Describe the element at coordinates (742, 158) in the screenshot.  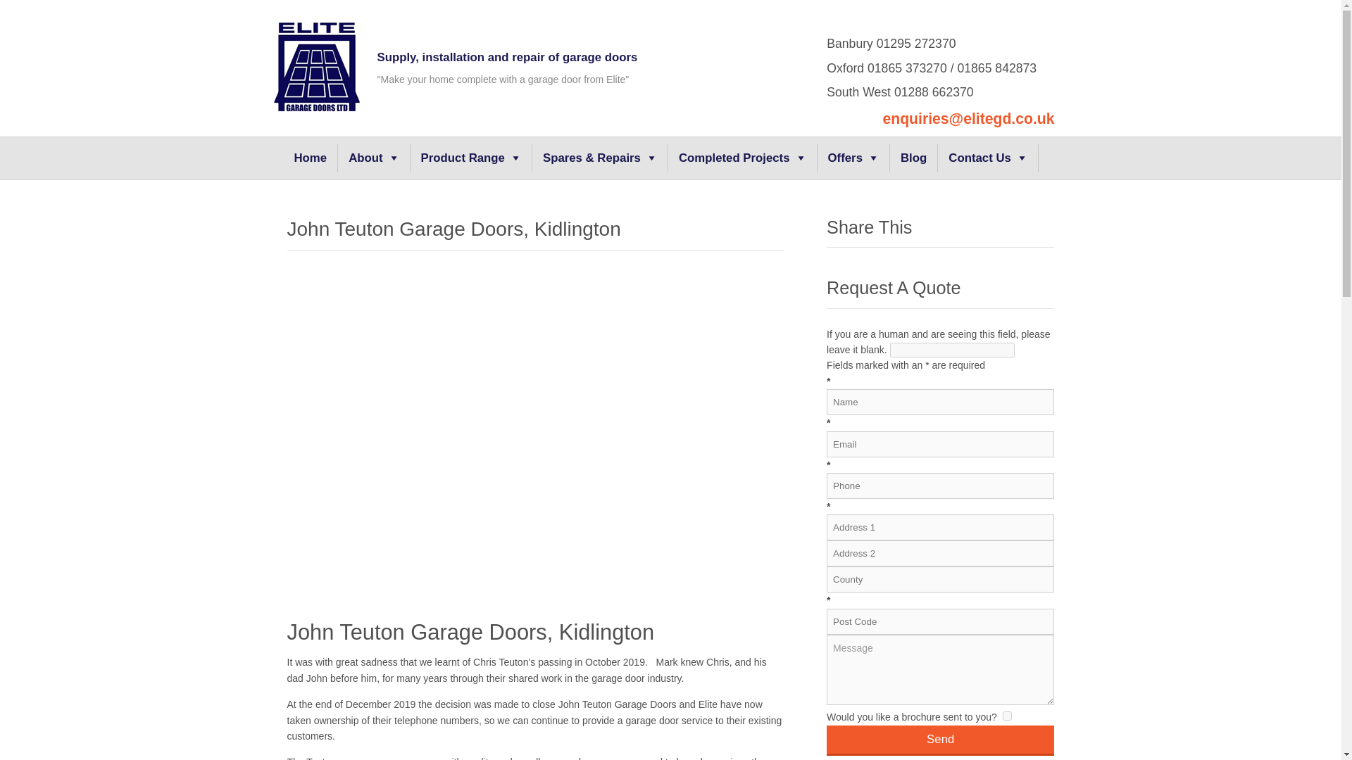
I see `Completed Projects` at that location.